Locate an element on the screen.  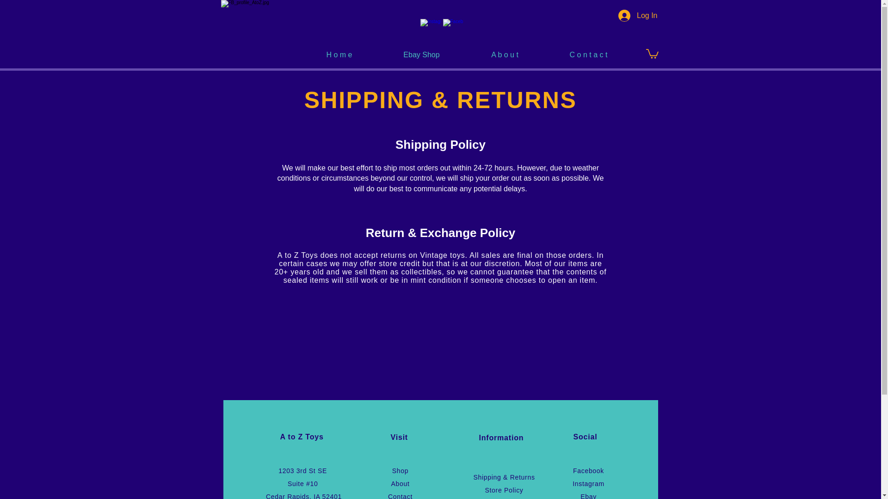
C o n t a c t is located at coordinates (588, 55).